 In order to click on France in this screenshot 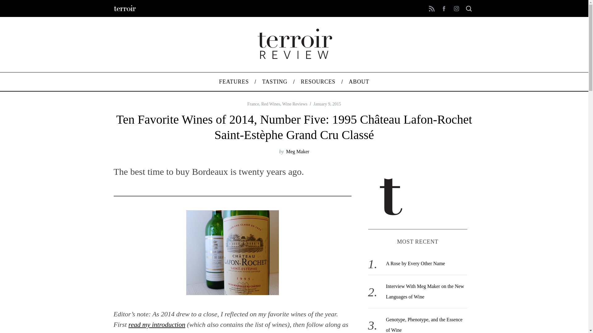, I will do `click(253, 104)`.